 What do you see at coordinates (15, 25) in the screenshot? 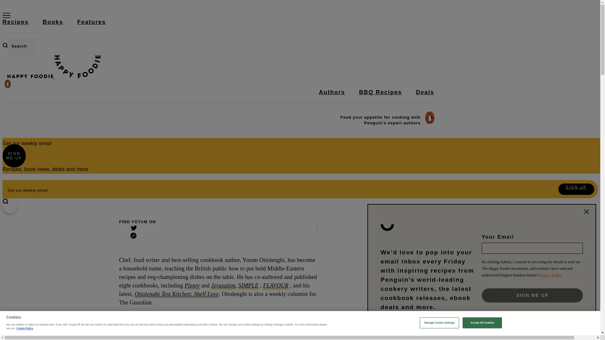
I see `Recipes` at bounding box center [15, 25].